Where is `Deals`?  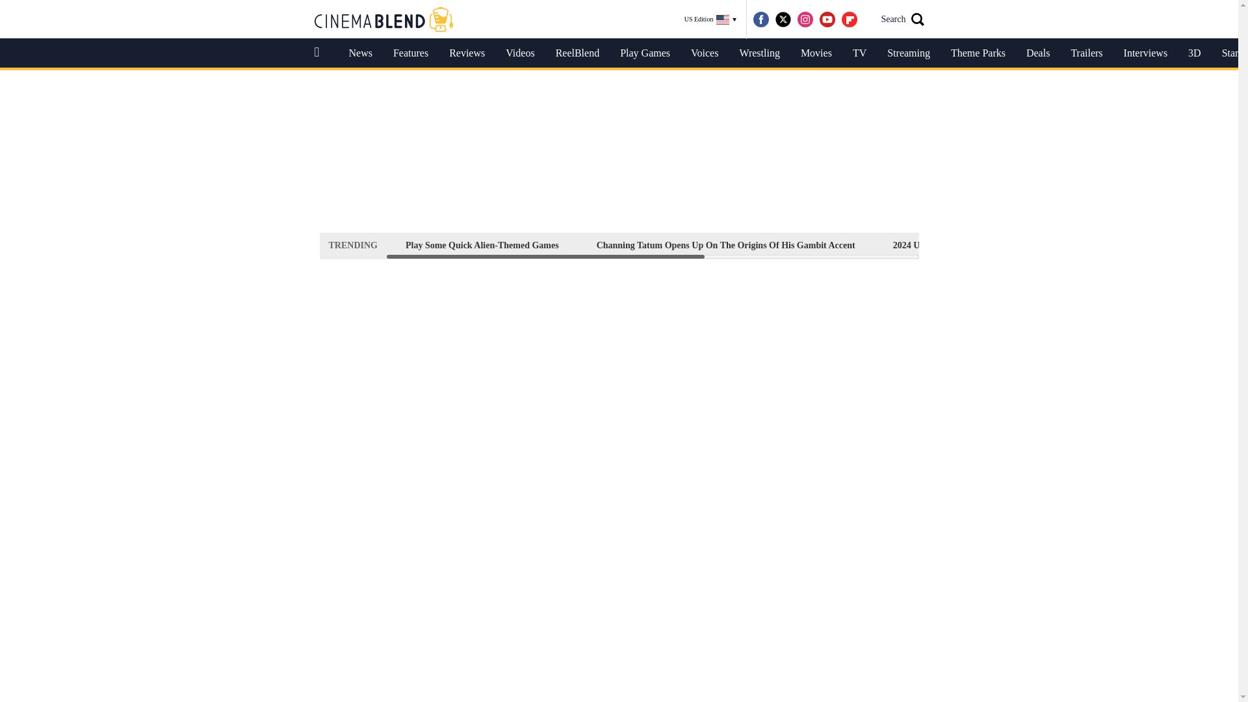 Deals is located at coordinates (1037, 53).